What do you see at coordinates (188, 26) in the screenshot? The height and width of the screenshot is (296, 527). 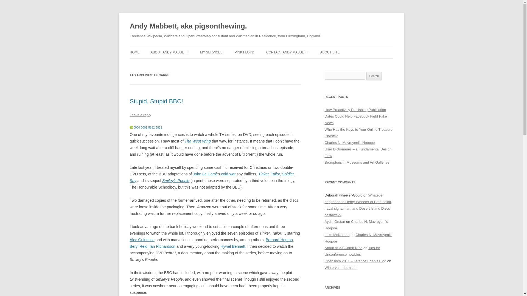 I see `Andy Mabbett, aka pigsonthewing.` at bounding box center [188, 26].